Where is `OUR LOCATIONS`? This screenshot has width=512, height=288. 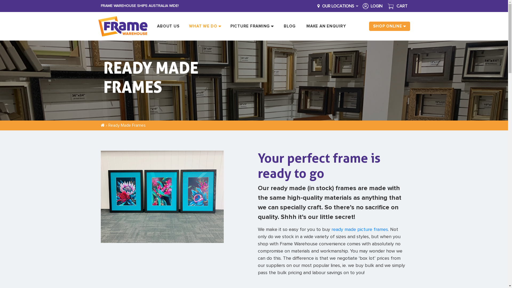 OUR LOCATIONS is located at coordinates (337, 6).